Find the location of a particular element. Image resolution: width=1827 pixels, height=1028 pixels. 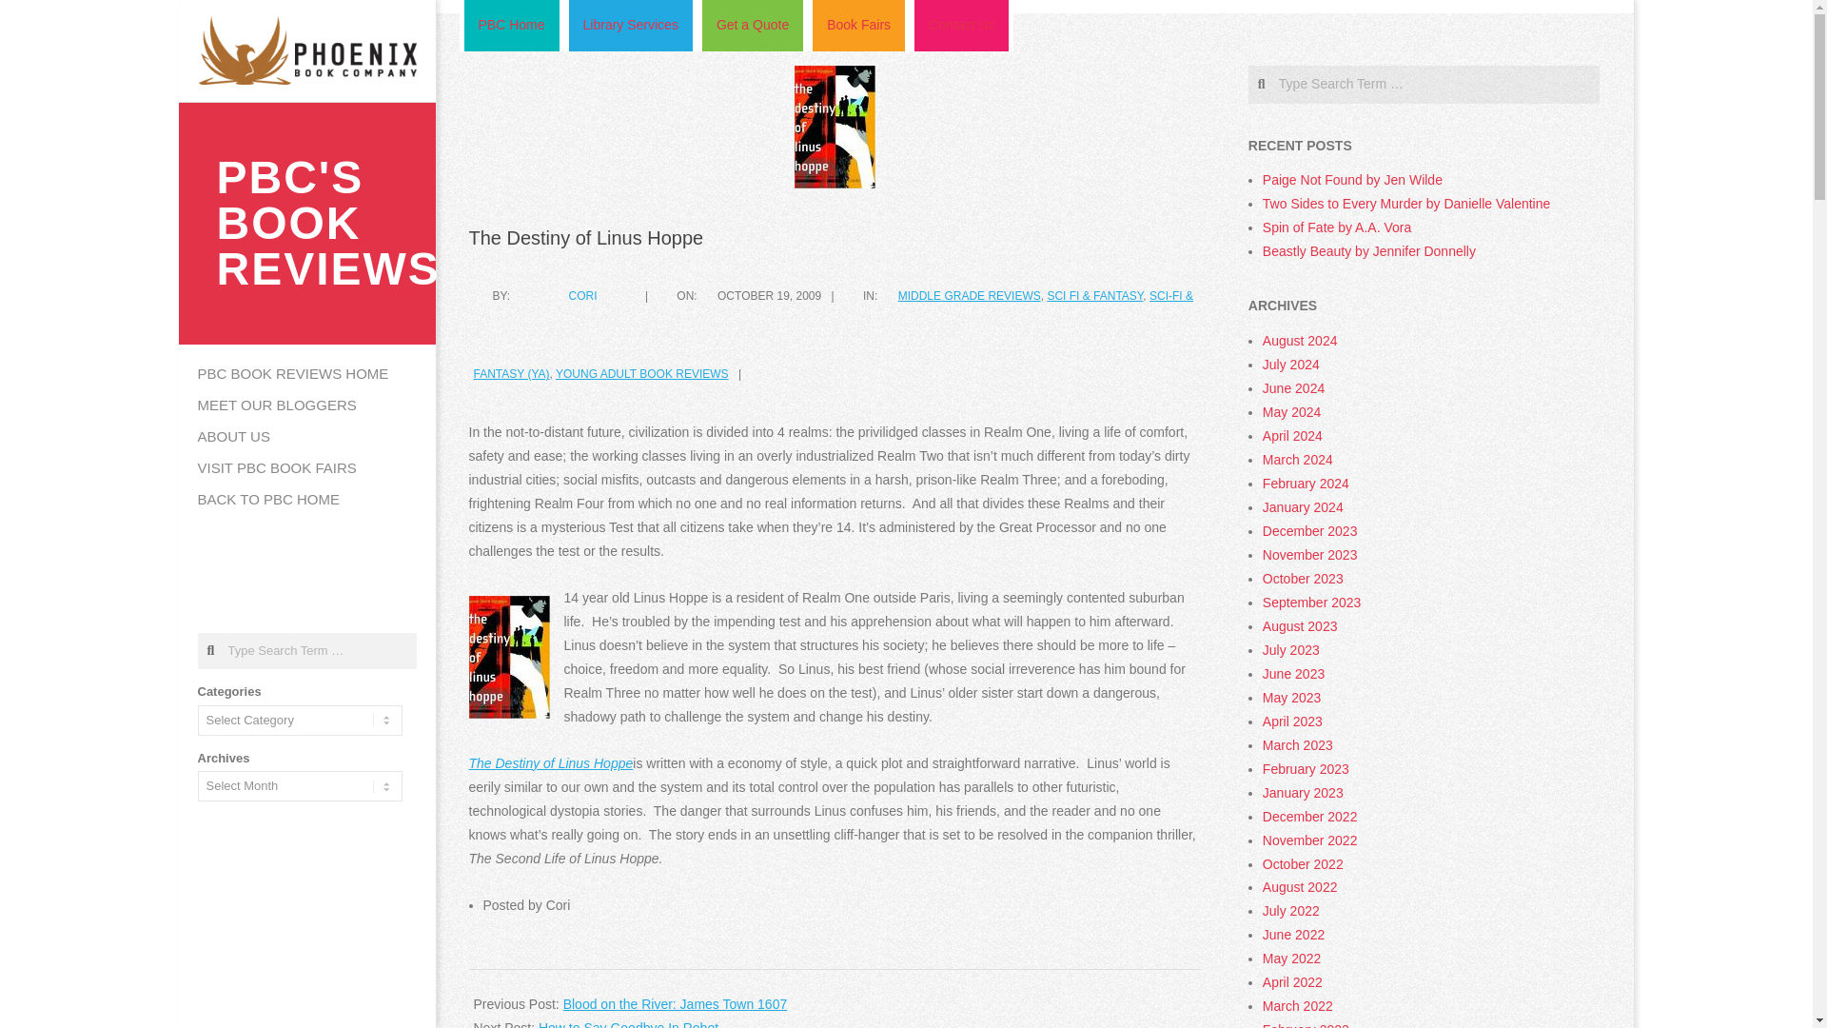

Spin of Fate by A.A. Vora is located at coordinates (1336, 227).